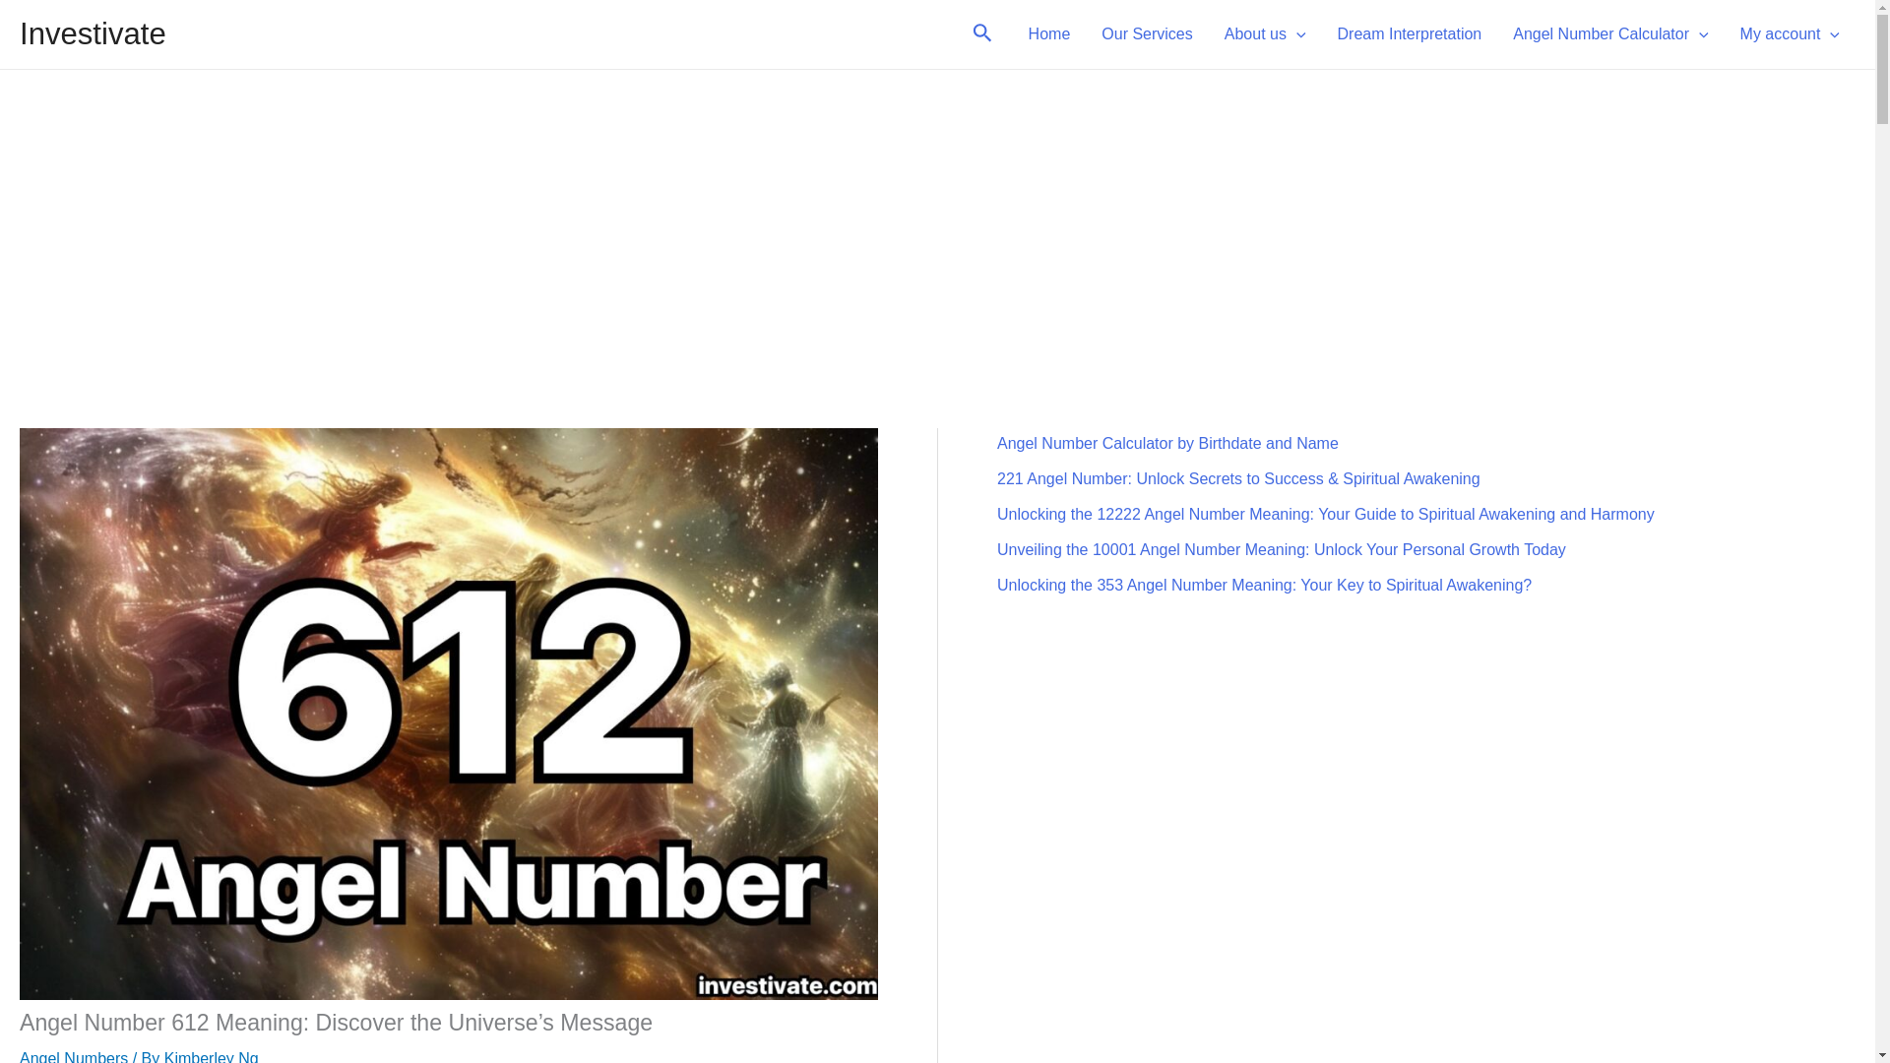 The height and width of the screenshot is (1063, 1890). Describe the element at coordinates (212, 1057) in the screenshot. I see `Kimberley Ng` at that location.